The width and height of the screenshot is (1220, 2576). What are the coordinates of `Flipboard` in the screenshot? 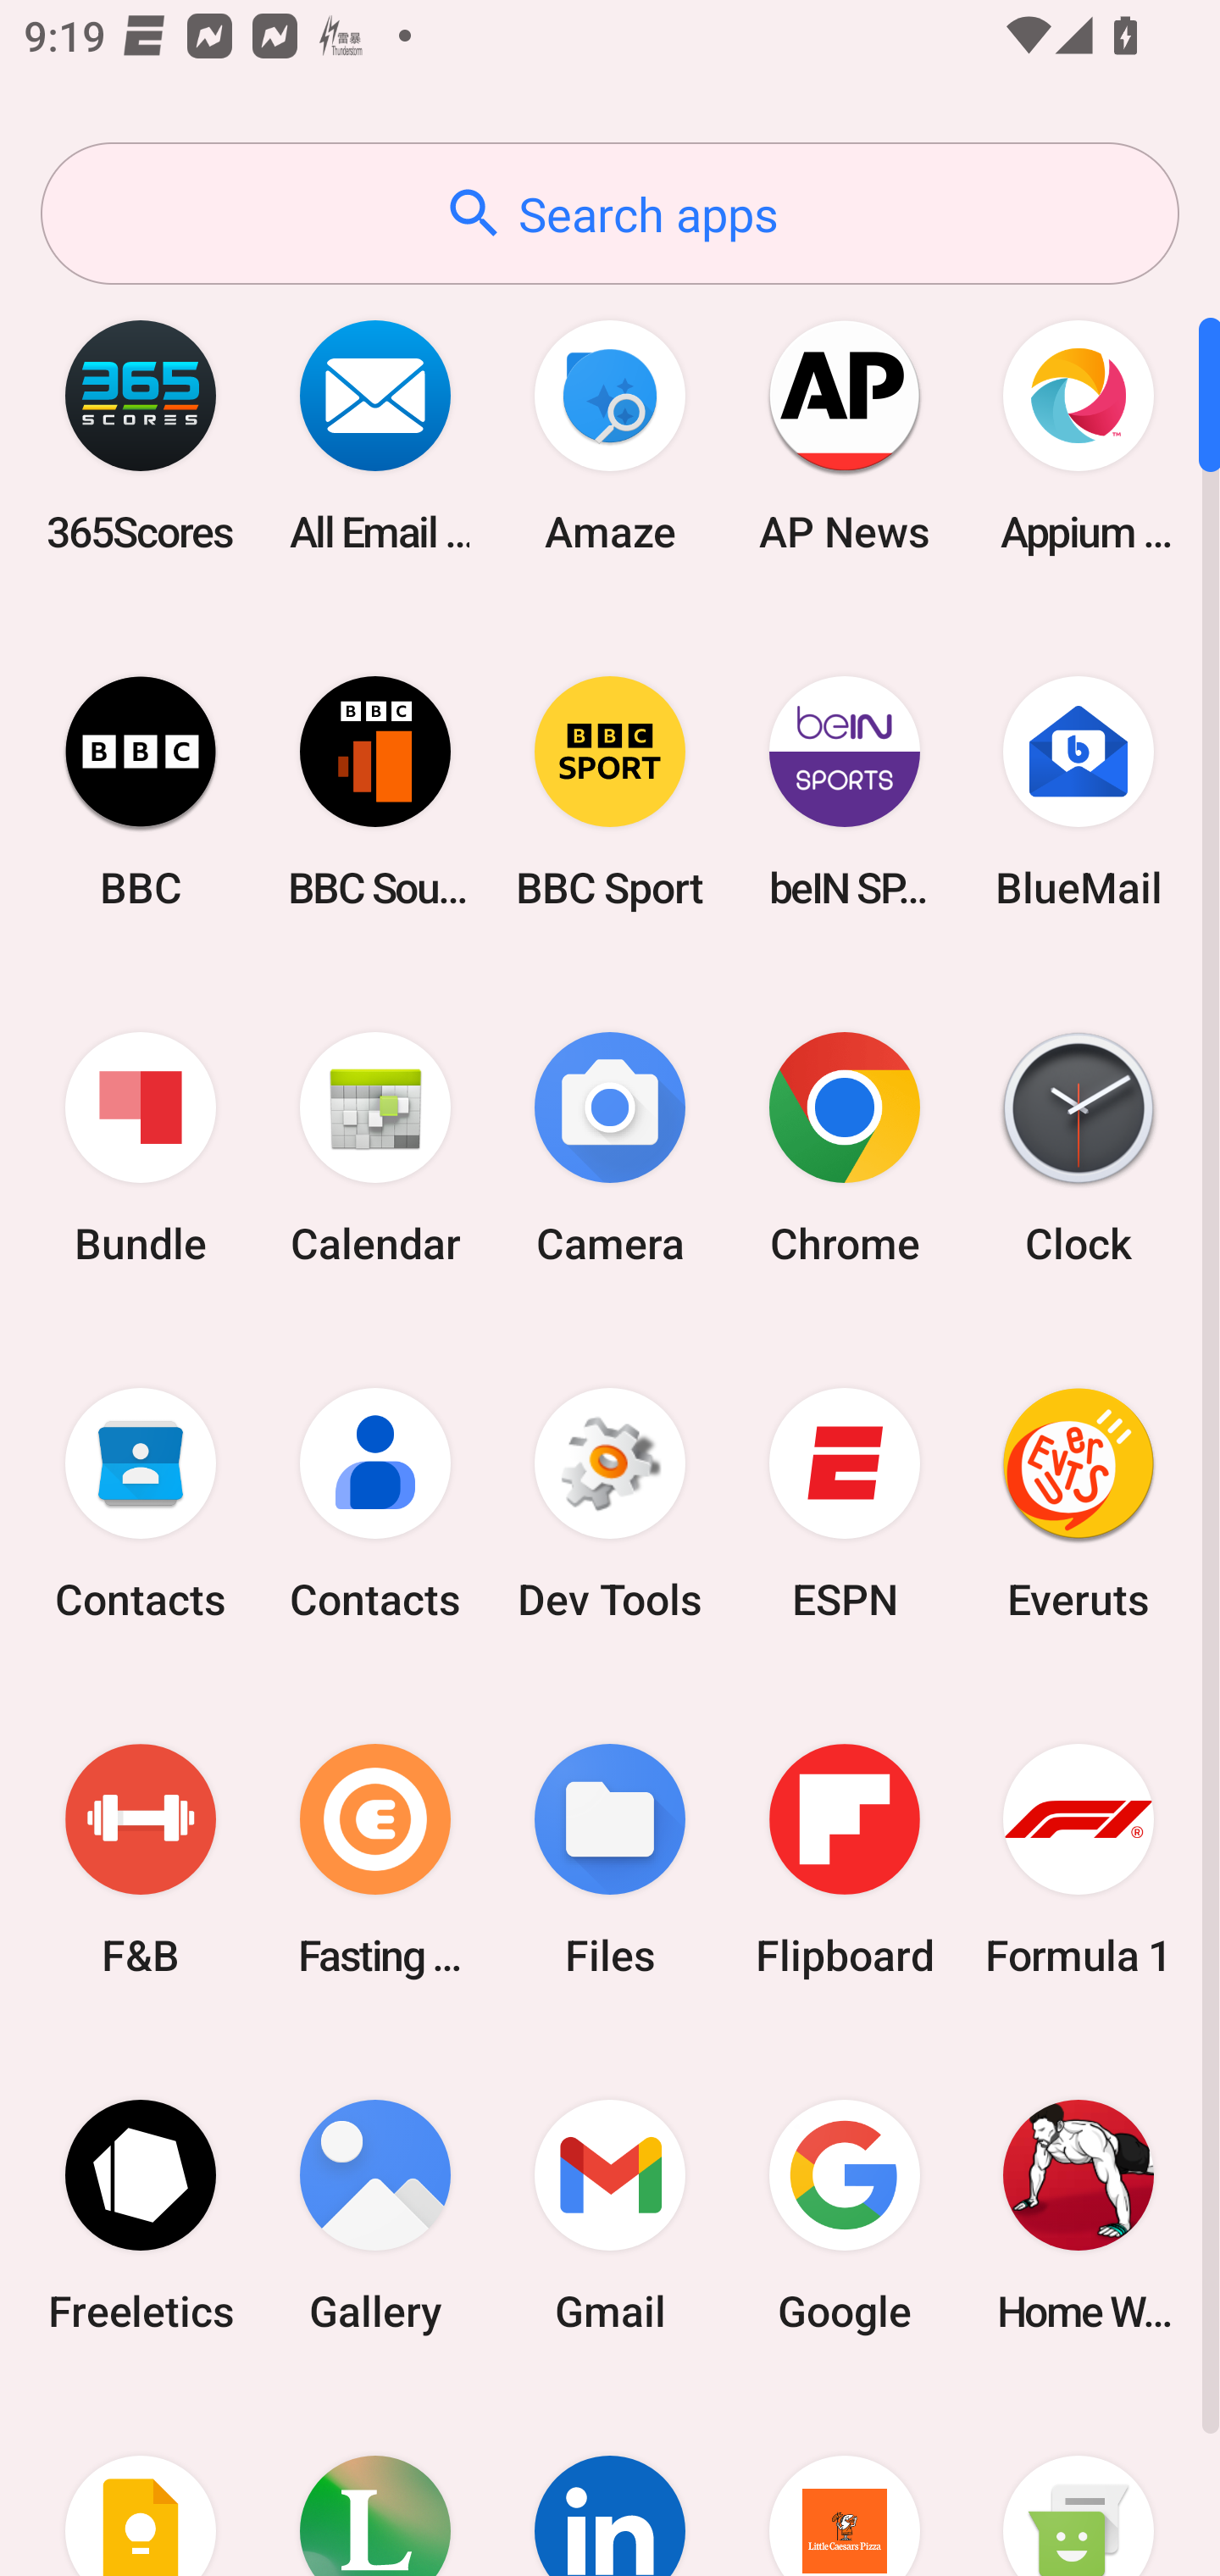 It's located at (844, 1859).